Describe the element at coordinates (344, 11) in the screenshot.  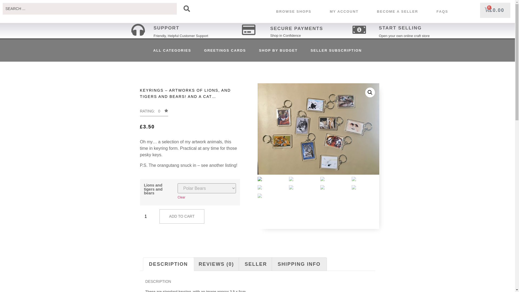
I see `MY ACCOUNT` at that location.